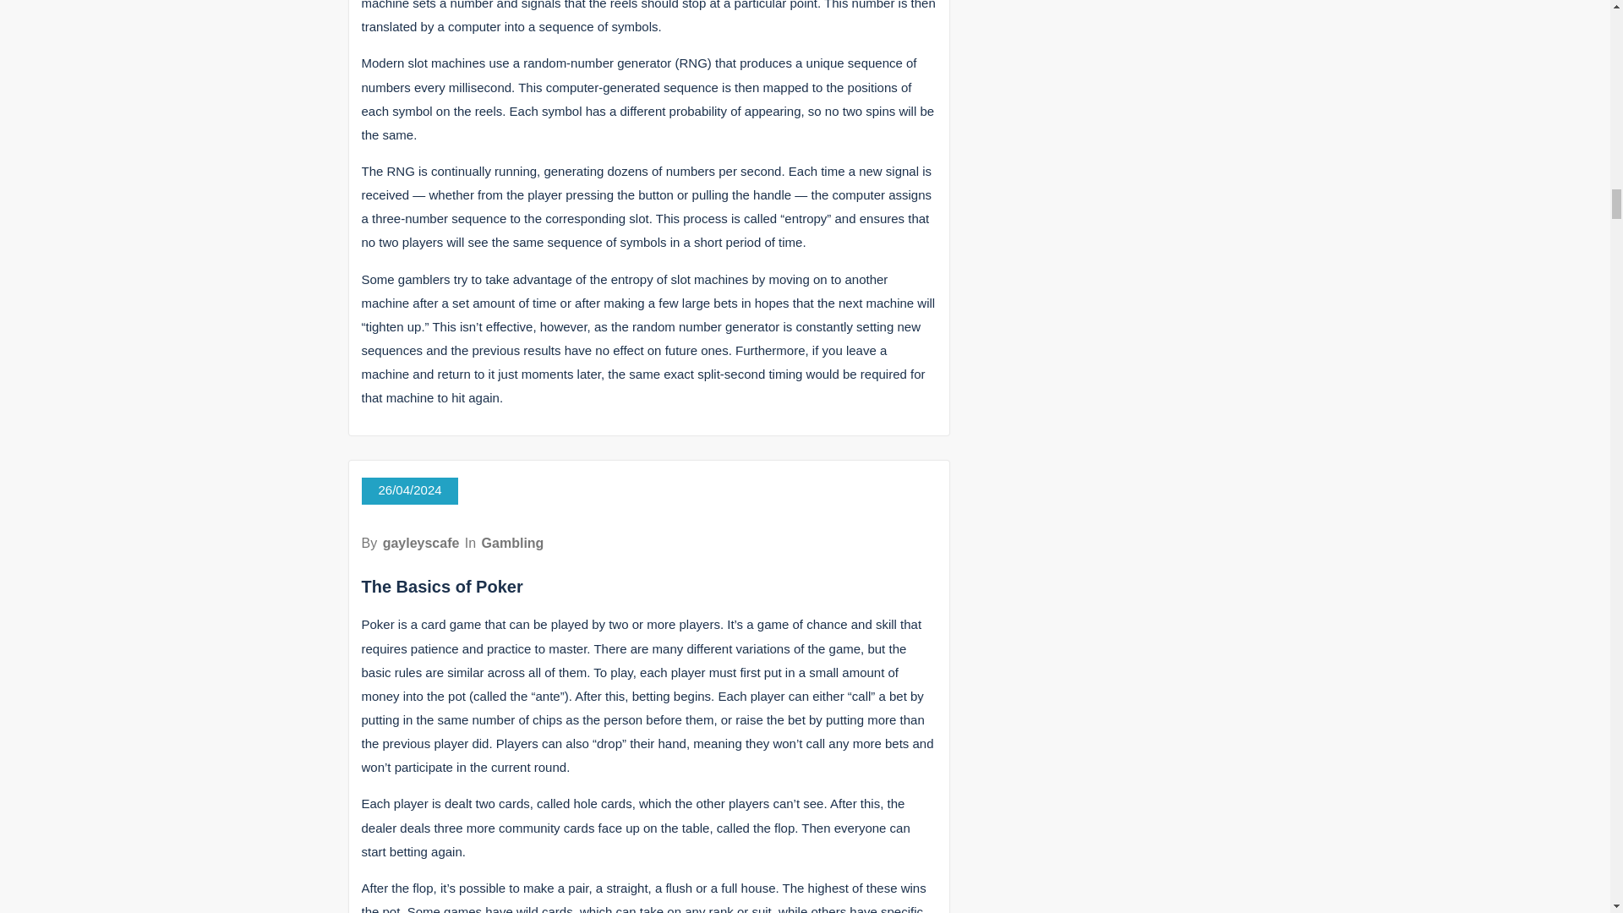 The height and width of the screenshot is (913, 1623). I want to click on gayleyscafe, so click(421, 543).